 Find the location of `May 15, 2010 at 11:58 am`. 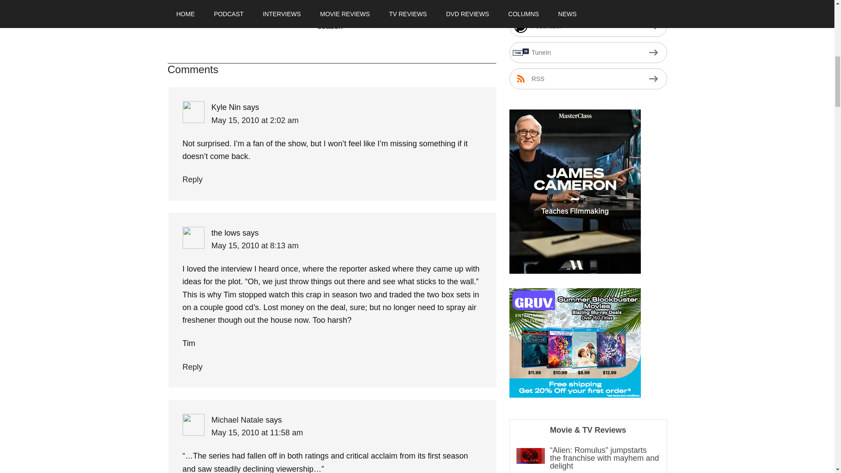

May 15, 2010 at 11:58 am is located at coordinates (257, 433).